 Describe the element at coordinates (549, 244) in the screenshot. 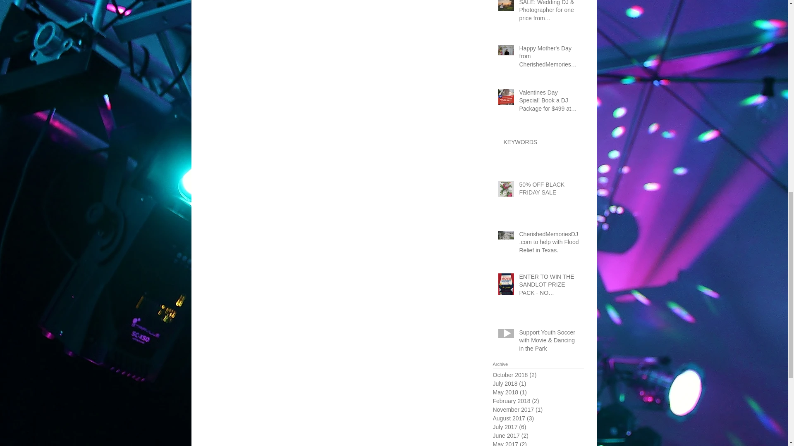

I see `CherishedMemoriesDJ.com to help with Flood Relief in Texas.` at that location.